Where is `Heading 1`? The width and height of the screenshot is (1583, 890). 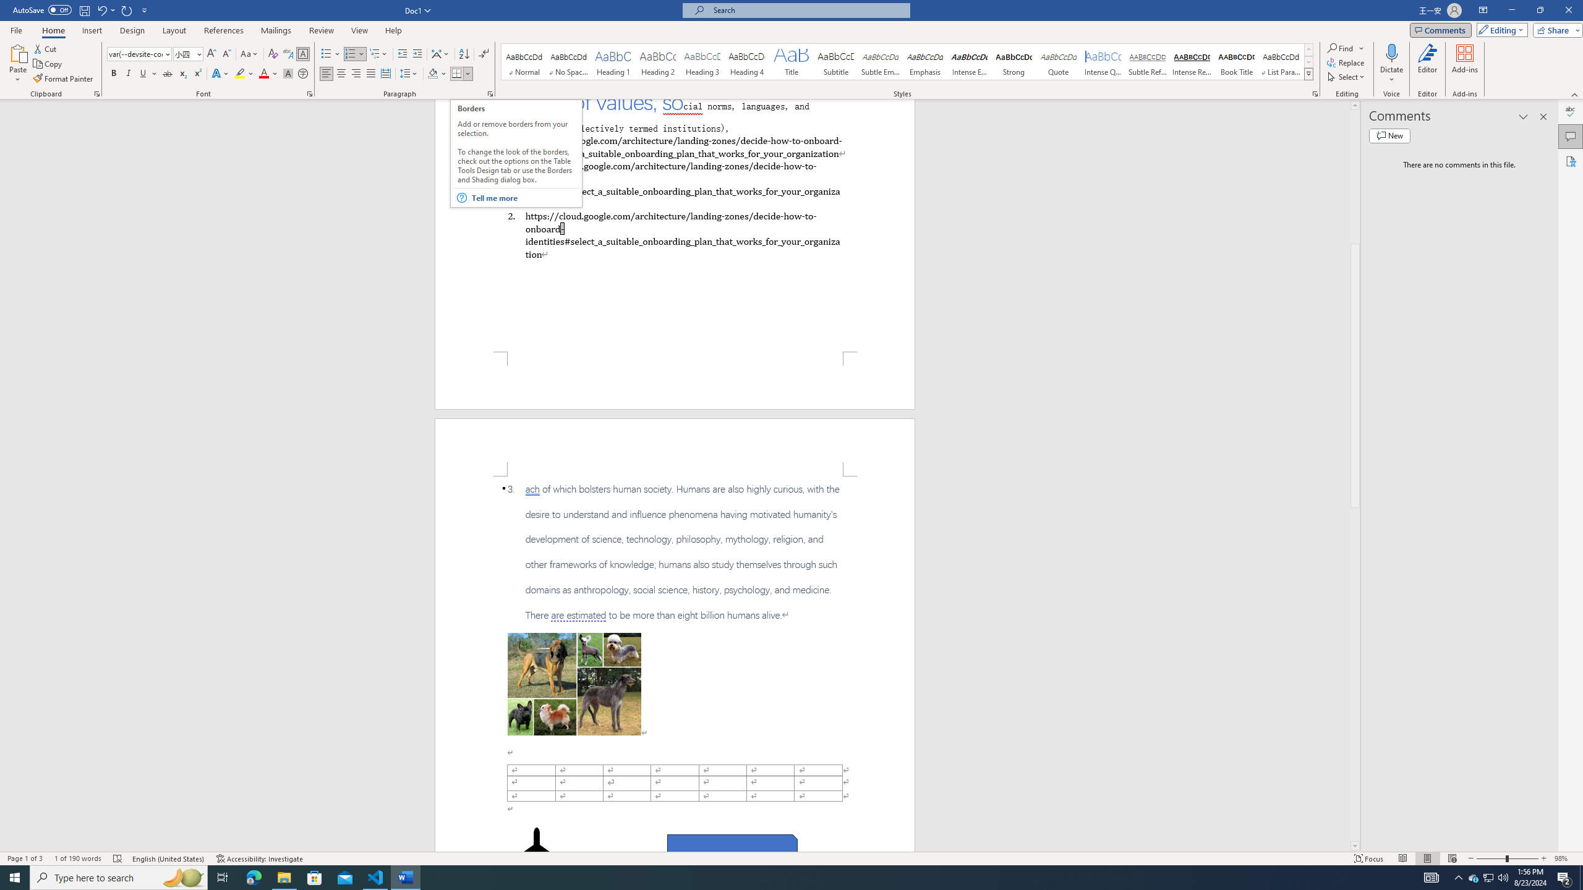
Heading 1 is located at coordinates (613, 62).